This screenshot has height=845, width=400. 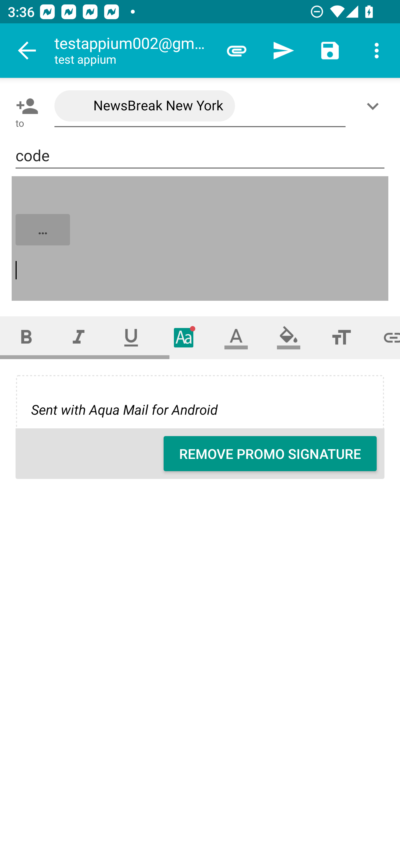 I want to click on Navigate up, so click(x=27, y=51).